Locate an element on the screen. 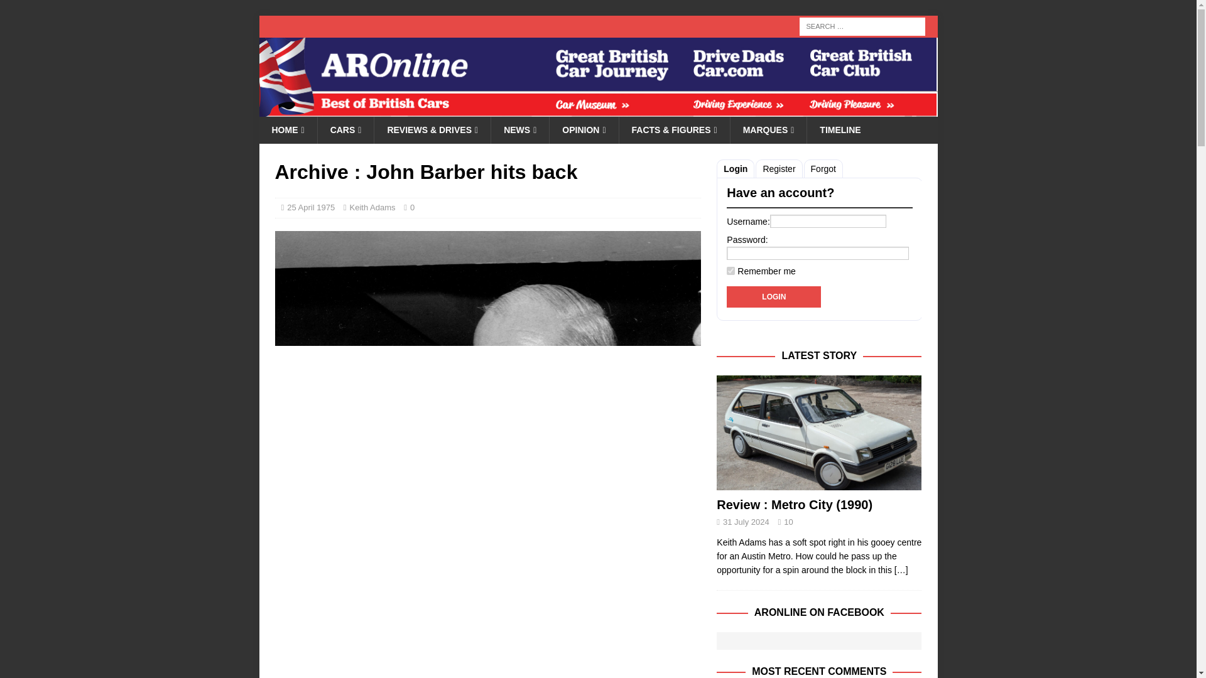 The height and width of the screenshot is (678, 1206). Login is located at coordinates (774, 296).